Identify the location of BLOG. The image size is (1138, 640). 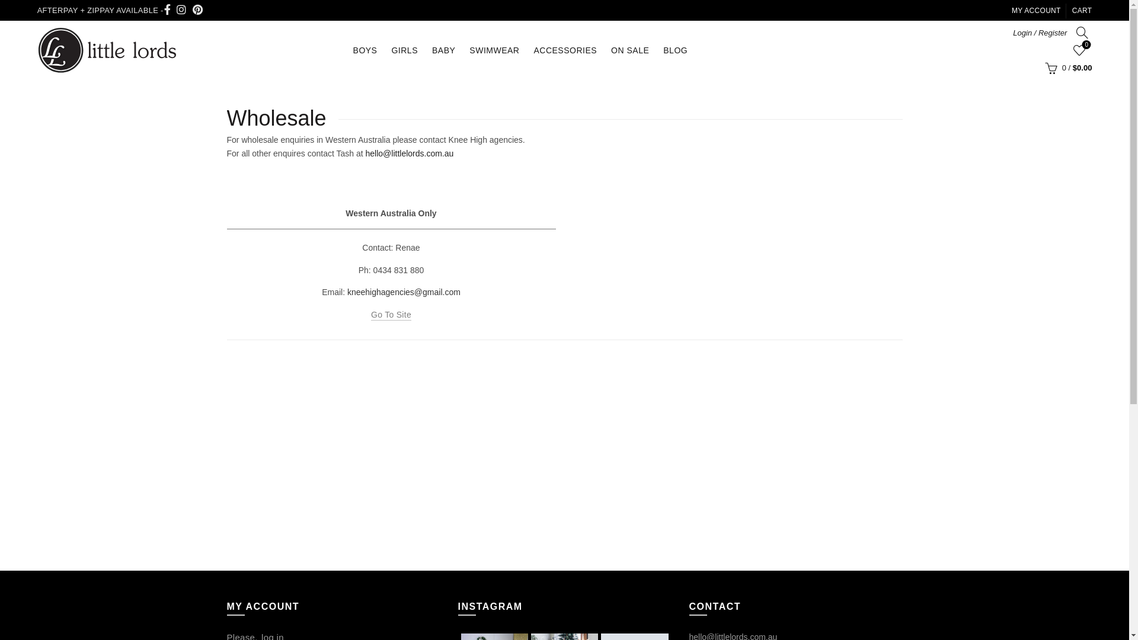
(676, 50).